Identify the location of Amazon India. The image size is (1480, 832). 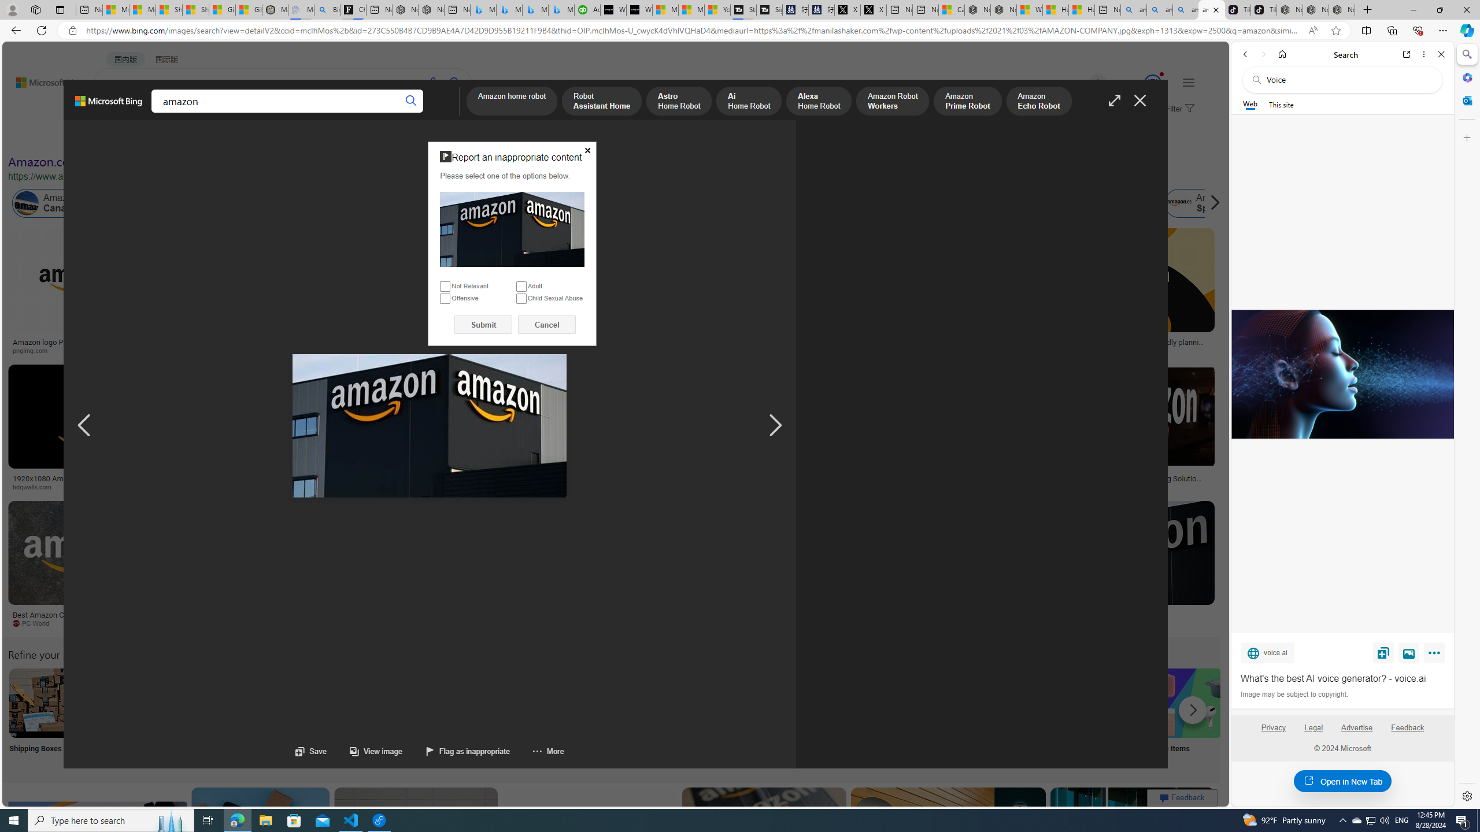
(491, 203).